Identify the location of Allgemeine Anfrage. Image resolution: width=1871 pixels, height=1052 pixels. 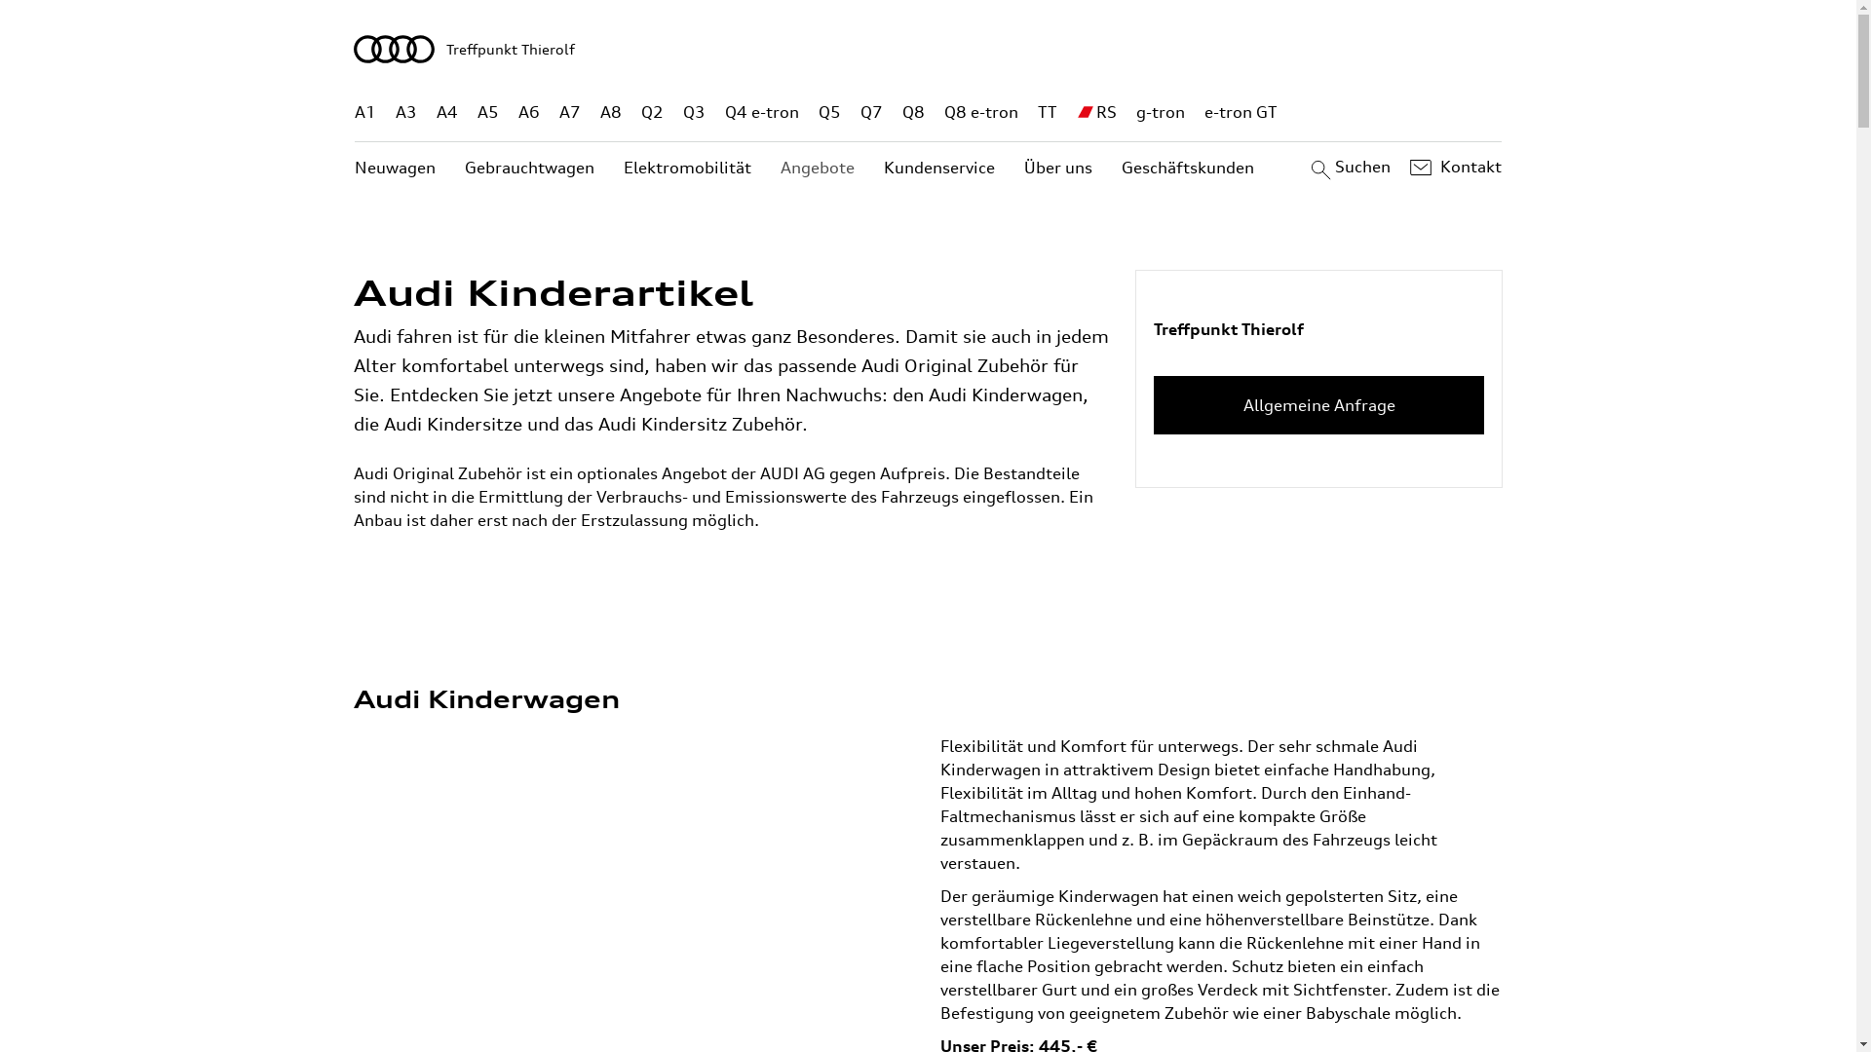
(1319, 405).